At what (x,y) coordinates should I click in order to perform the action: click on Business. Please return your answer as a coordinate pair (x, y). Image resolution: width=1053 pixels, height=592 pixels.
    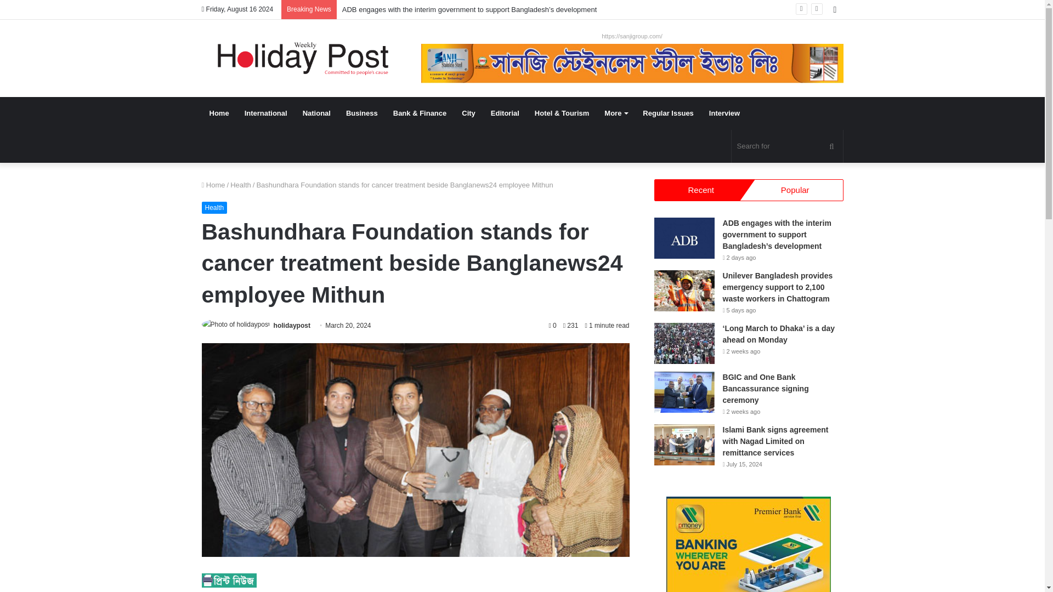
    Looking at the image, I should click on (361, 113).